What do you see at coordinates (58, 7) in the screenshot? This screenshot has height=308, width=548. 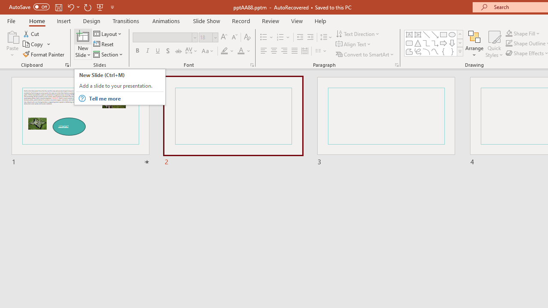 I see `Save` at bounding box center [58, 7].